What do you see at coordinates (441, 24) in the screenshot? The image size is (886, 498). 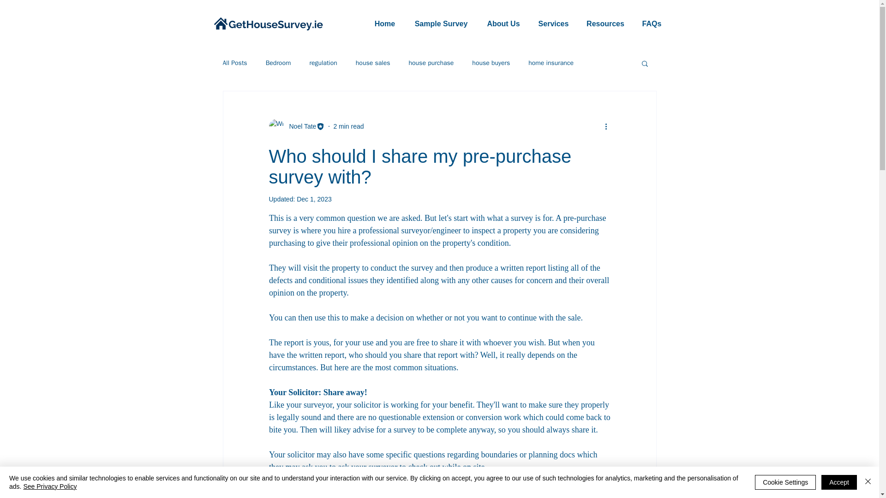 I see `Sample Survey` at bounding box center [441, 24].